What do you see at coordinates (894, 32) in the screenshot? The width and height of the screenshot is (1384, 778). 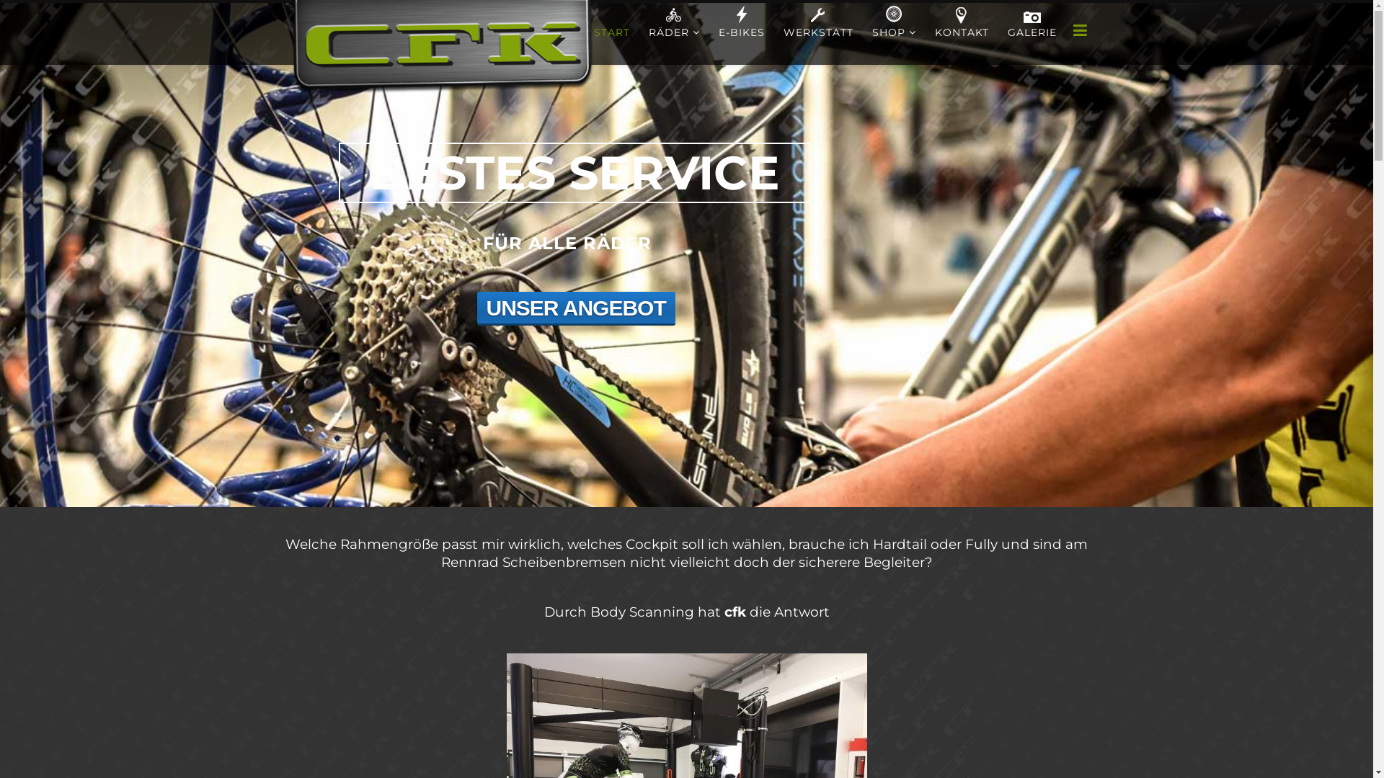 I see `SHOP` at bounding box center [894, 32].